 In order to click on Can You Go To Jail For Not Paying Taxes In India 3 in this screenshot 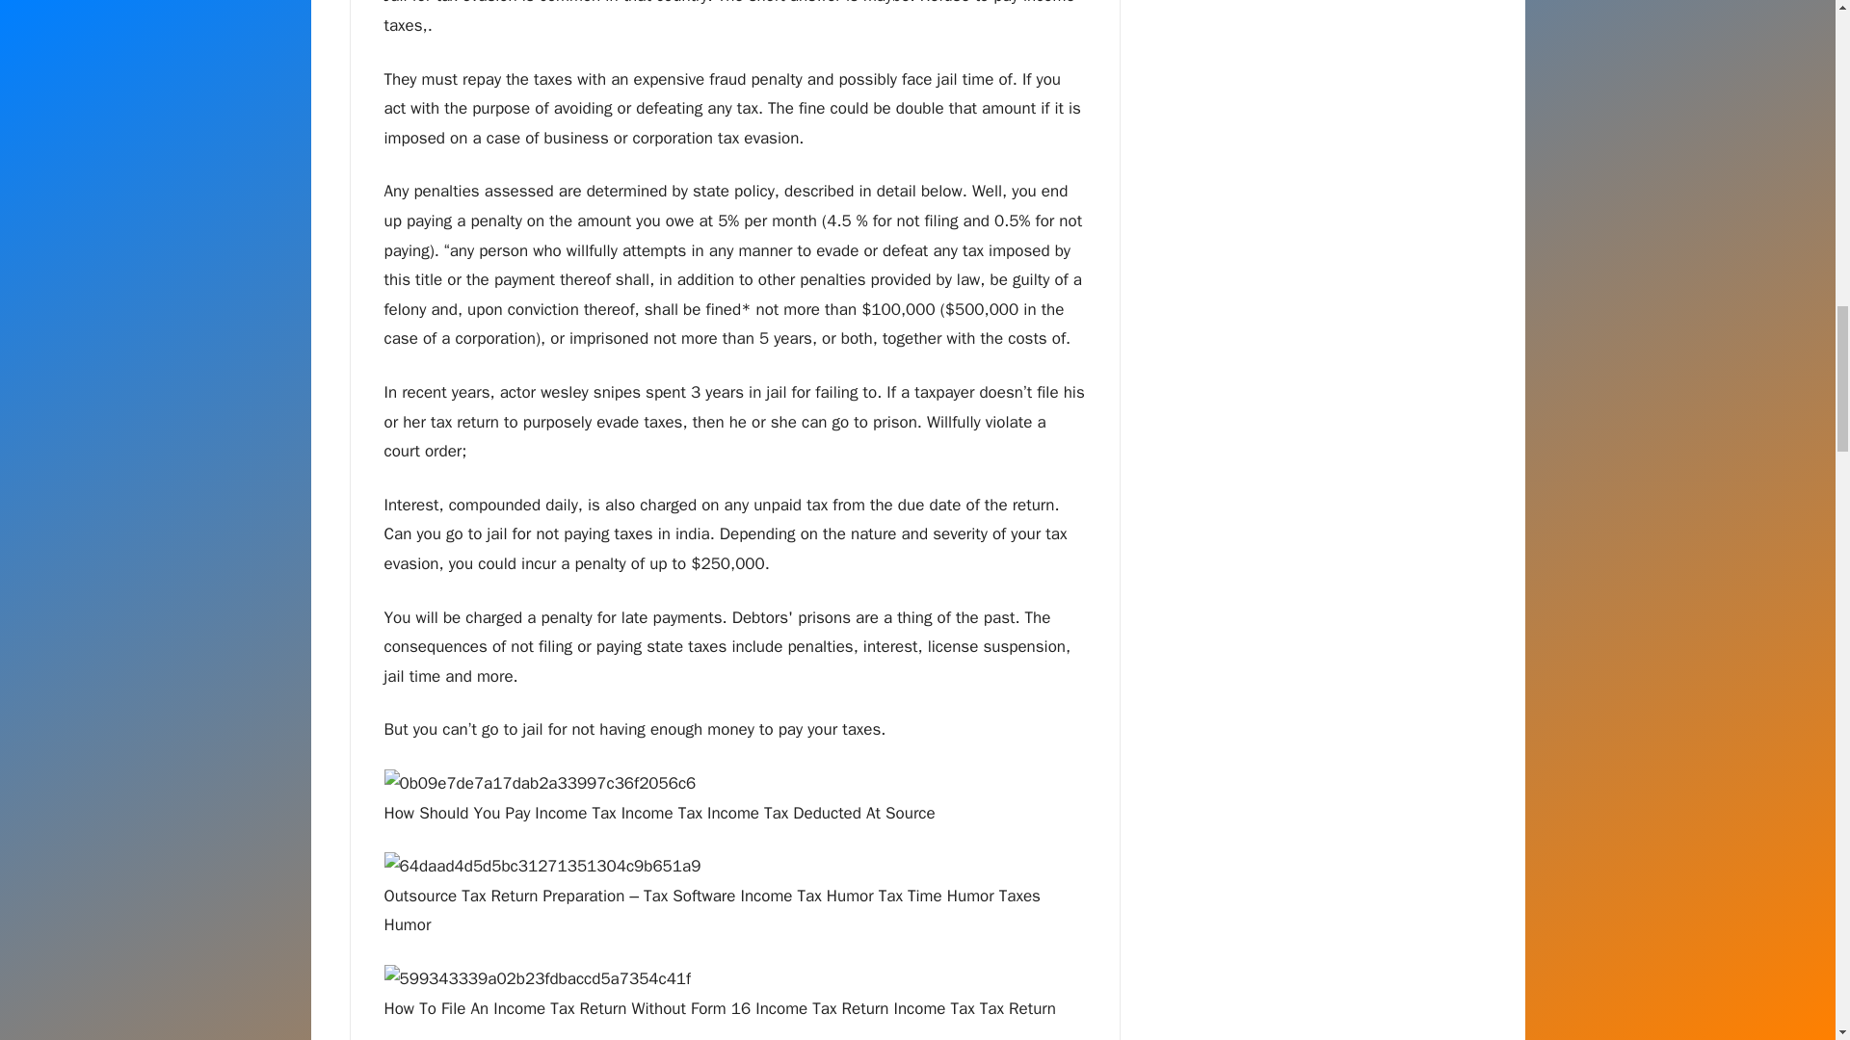, I will do `click(539, 784)`.